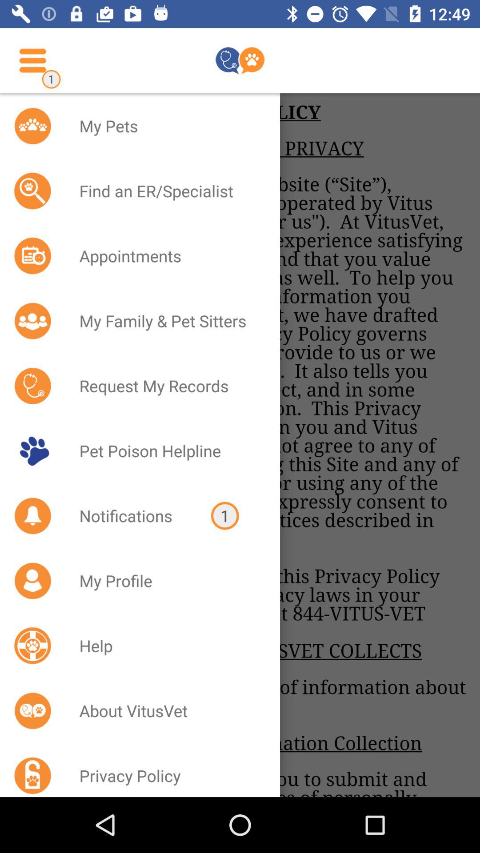  What do you see at coordinates (168, 256) in the screenshot?
I see `tap appointments` at bounding box center [168, 256].